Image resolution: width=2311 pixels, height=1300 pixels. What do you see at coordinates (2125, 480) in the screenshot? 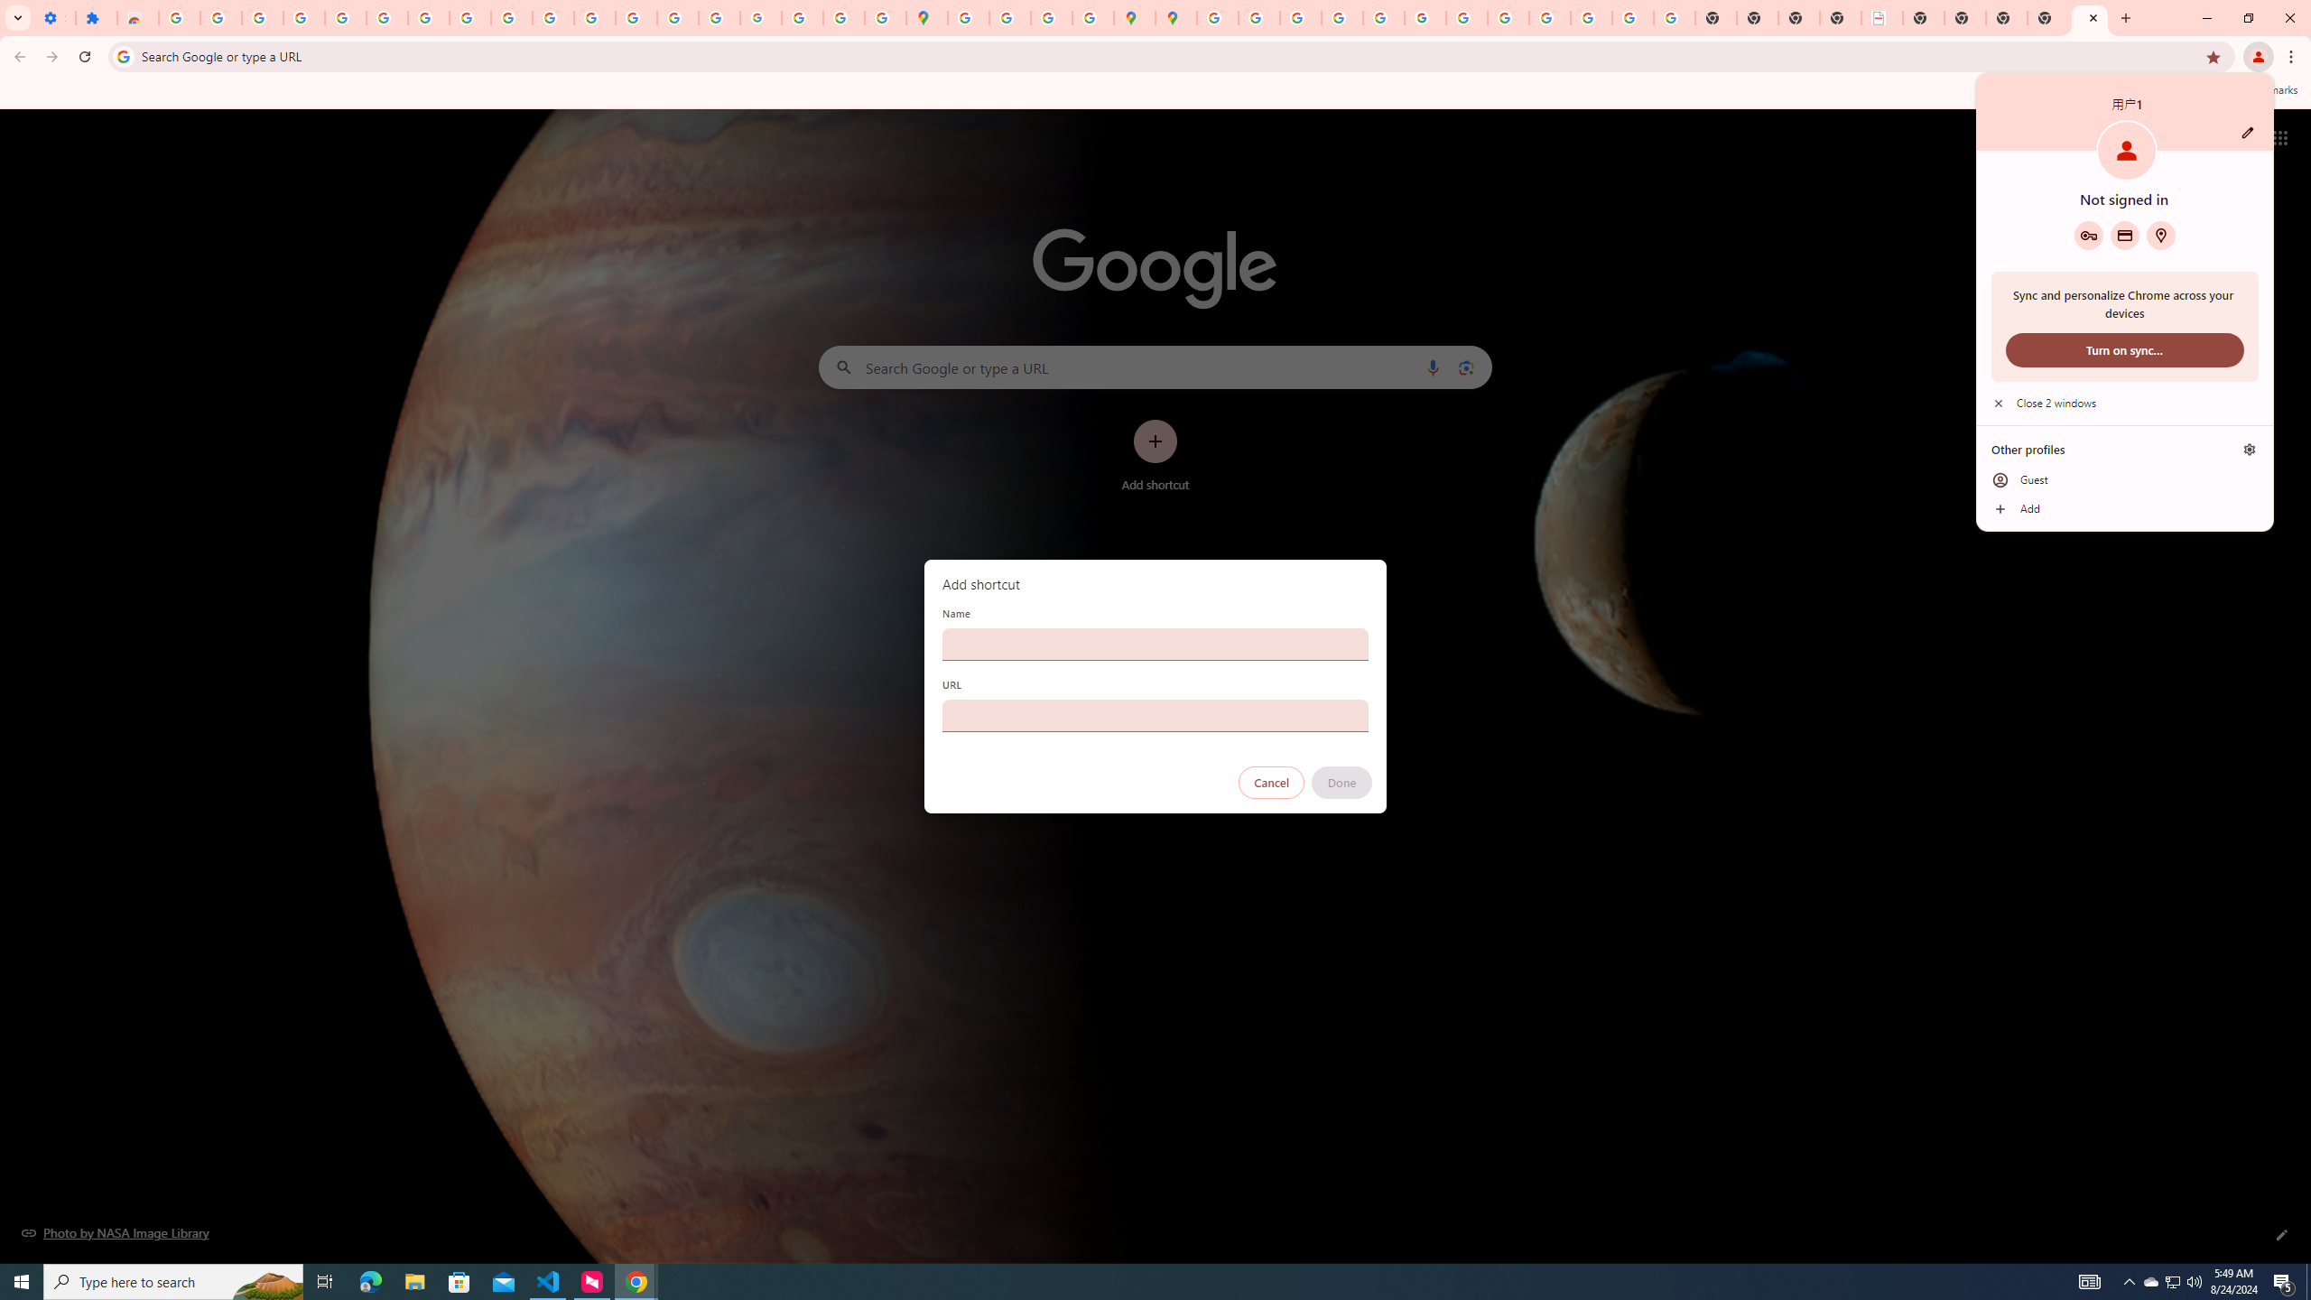
I see `Guest` at bounding box center [2125, 480].